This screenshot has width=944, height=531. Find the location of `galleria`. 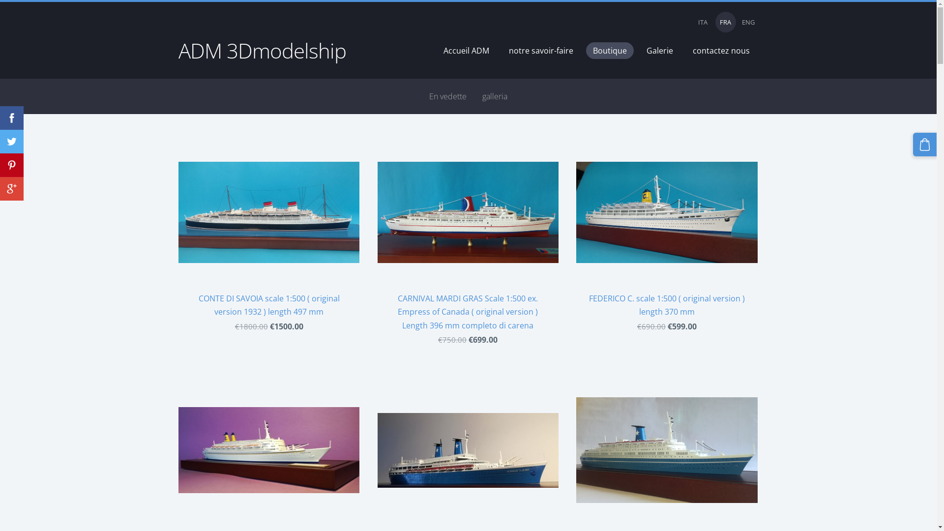

galleria is located at coordinates (495, 96).